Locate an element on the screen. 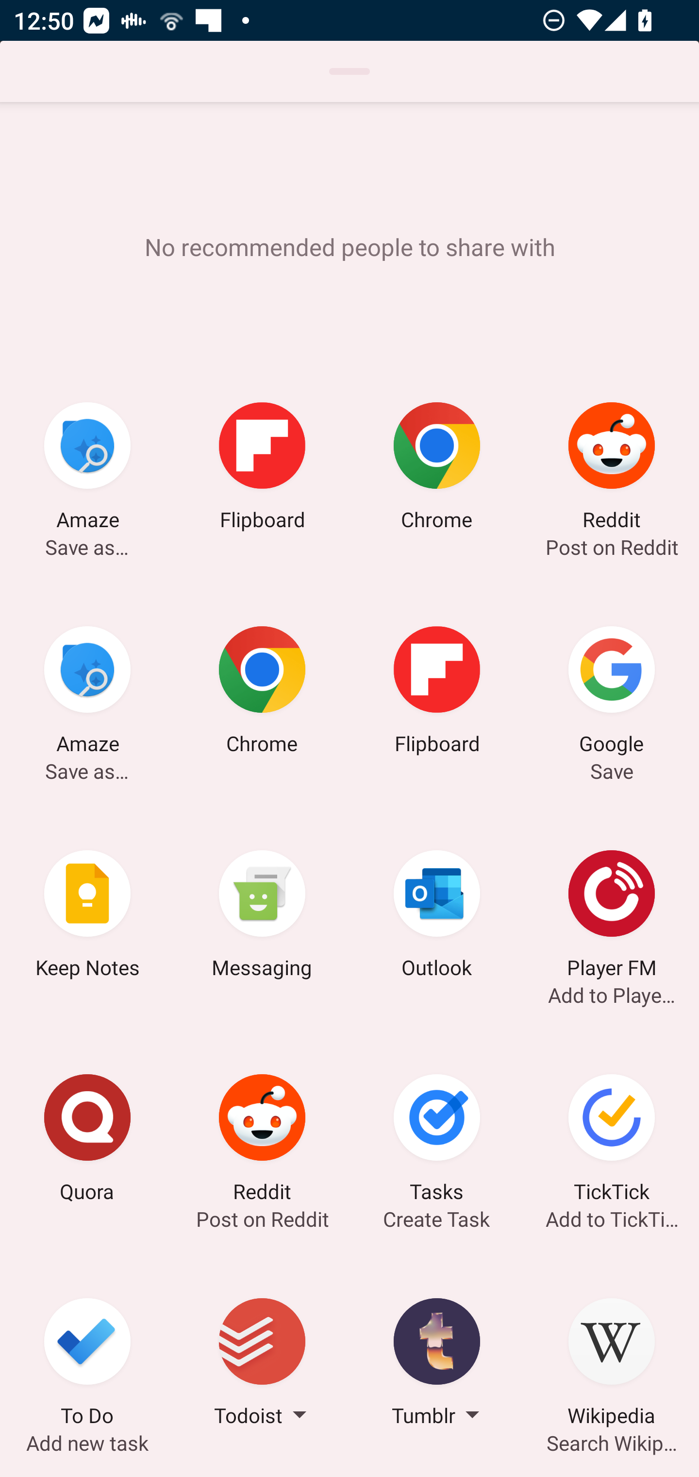 Image resolution: width=699 pixels, height=1477 pixels. Tumblr is located at coordinates (437, 1364).